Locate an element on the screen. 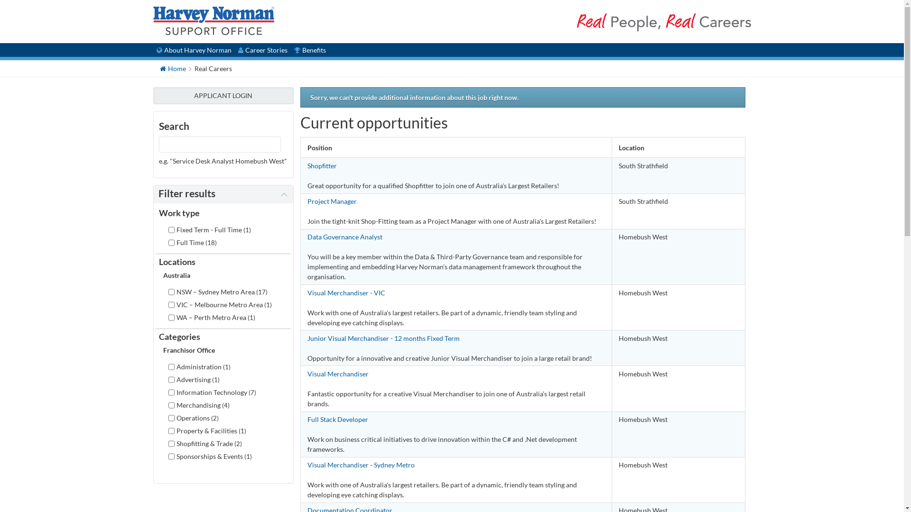 This screenshot has width=911, height=512. APPLICANT LOGIN is located at coordinates (223, 96).